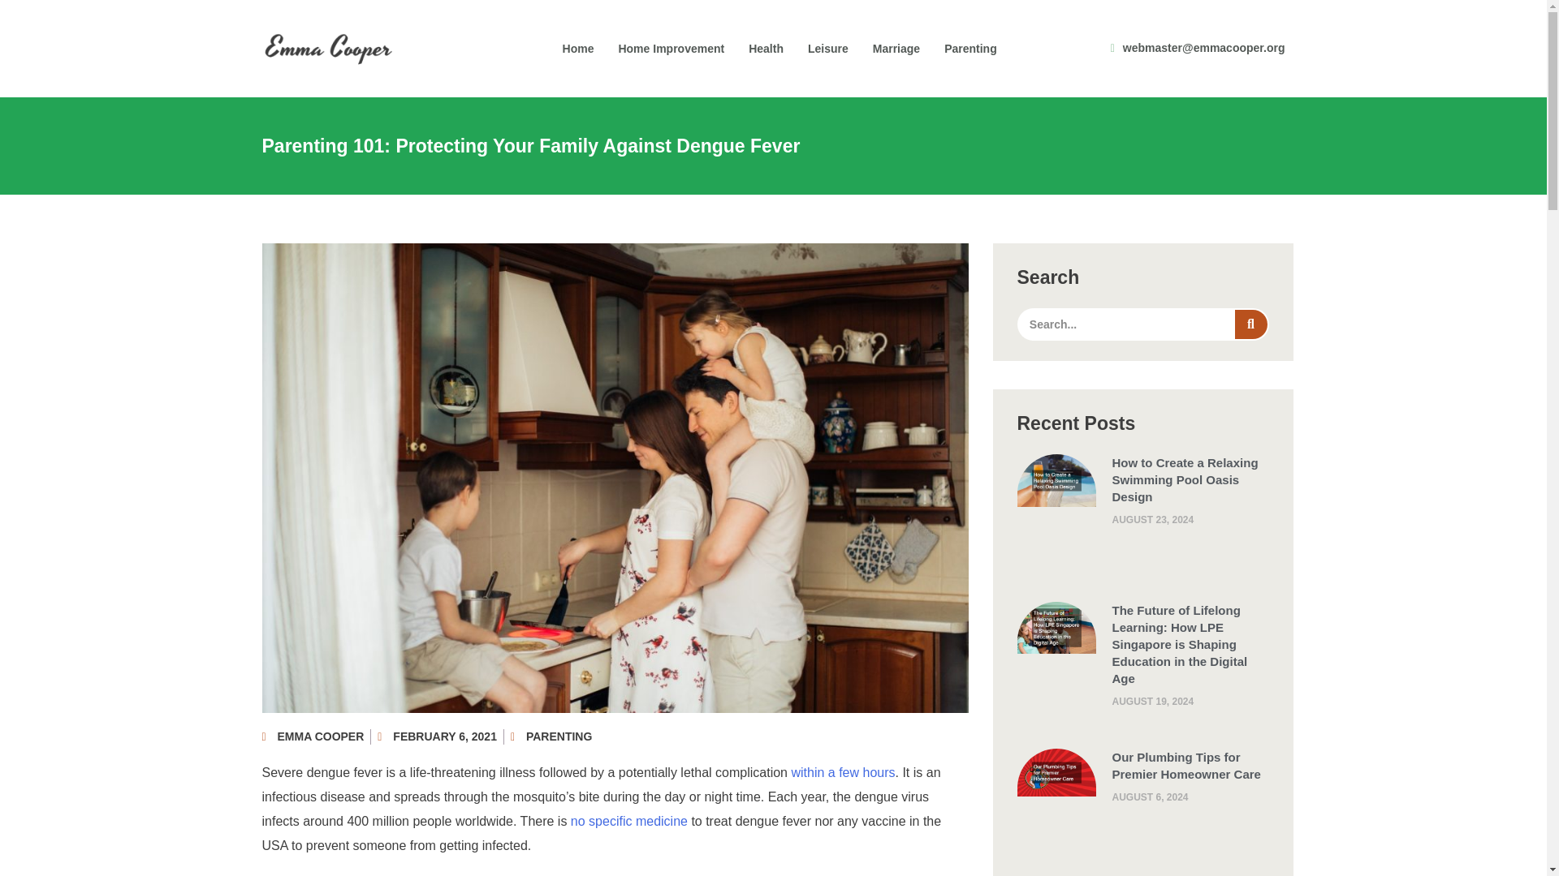  Describe the element at coordinates (328, 49) in the screenshot. I see `emmacooper-logo` at that location.